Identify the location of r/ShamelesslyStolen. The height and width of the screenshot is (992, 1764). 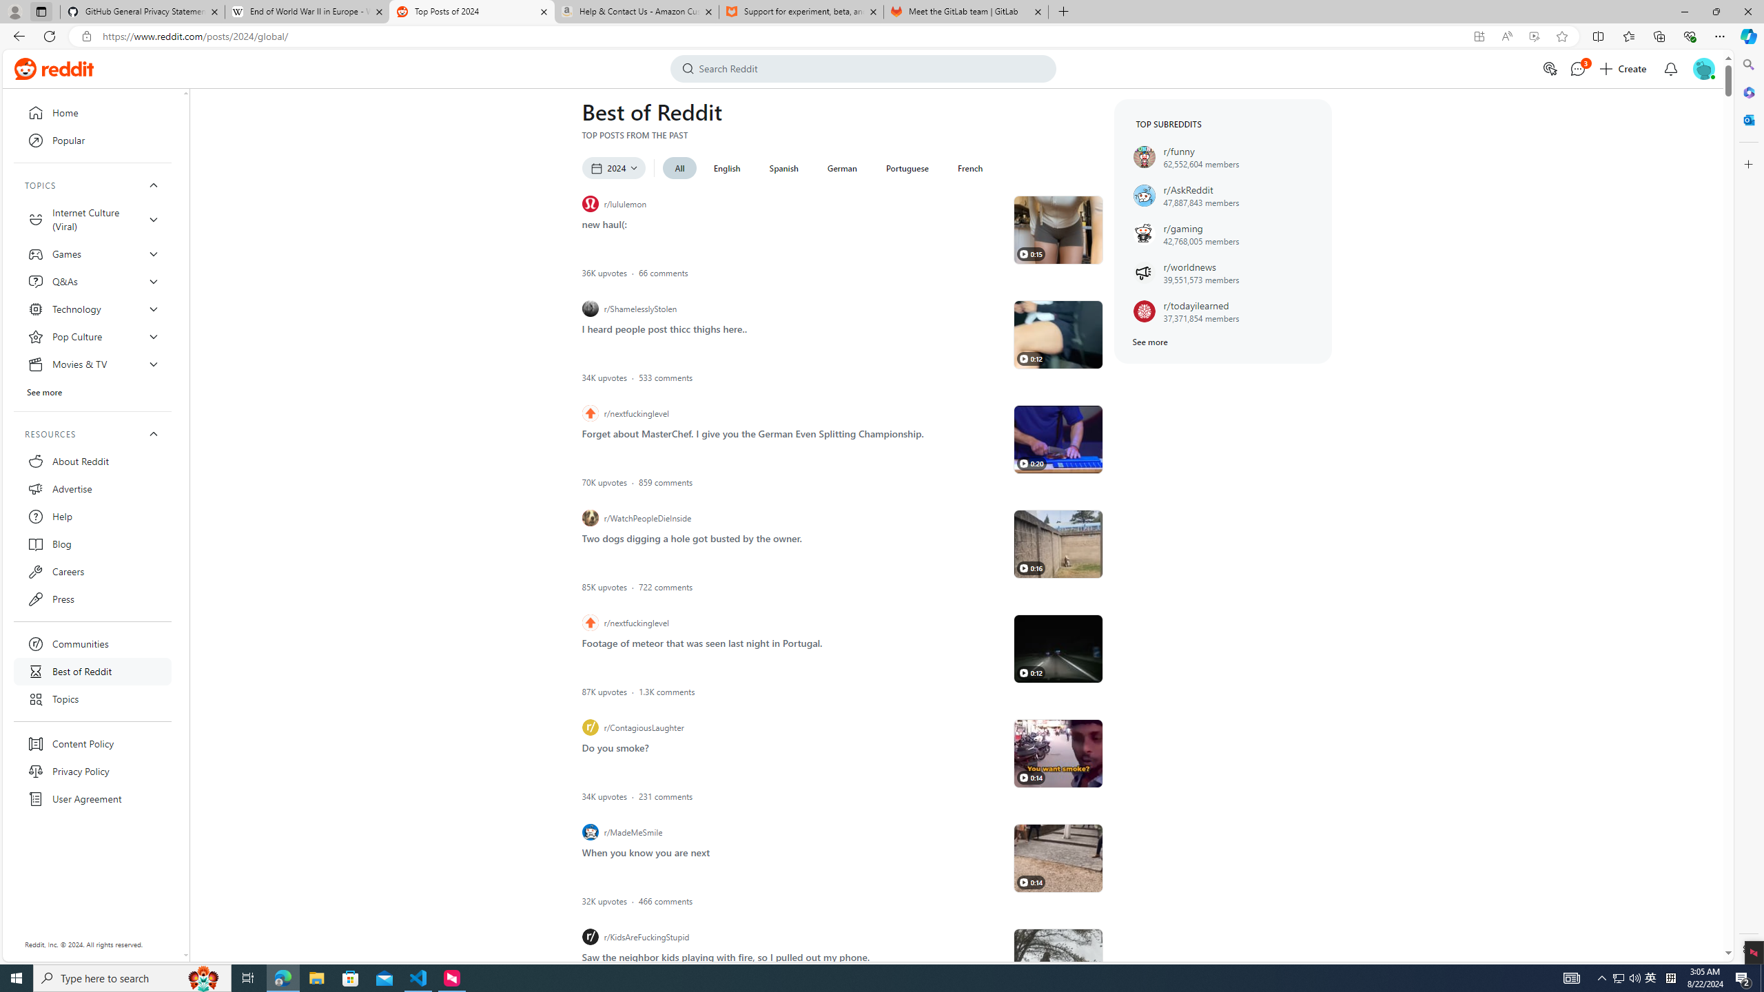
(794, 309).